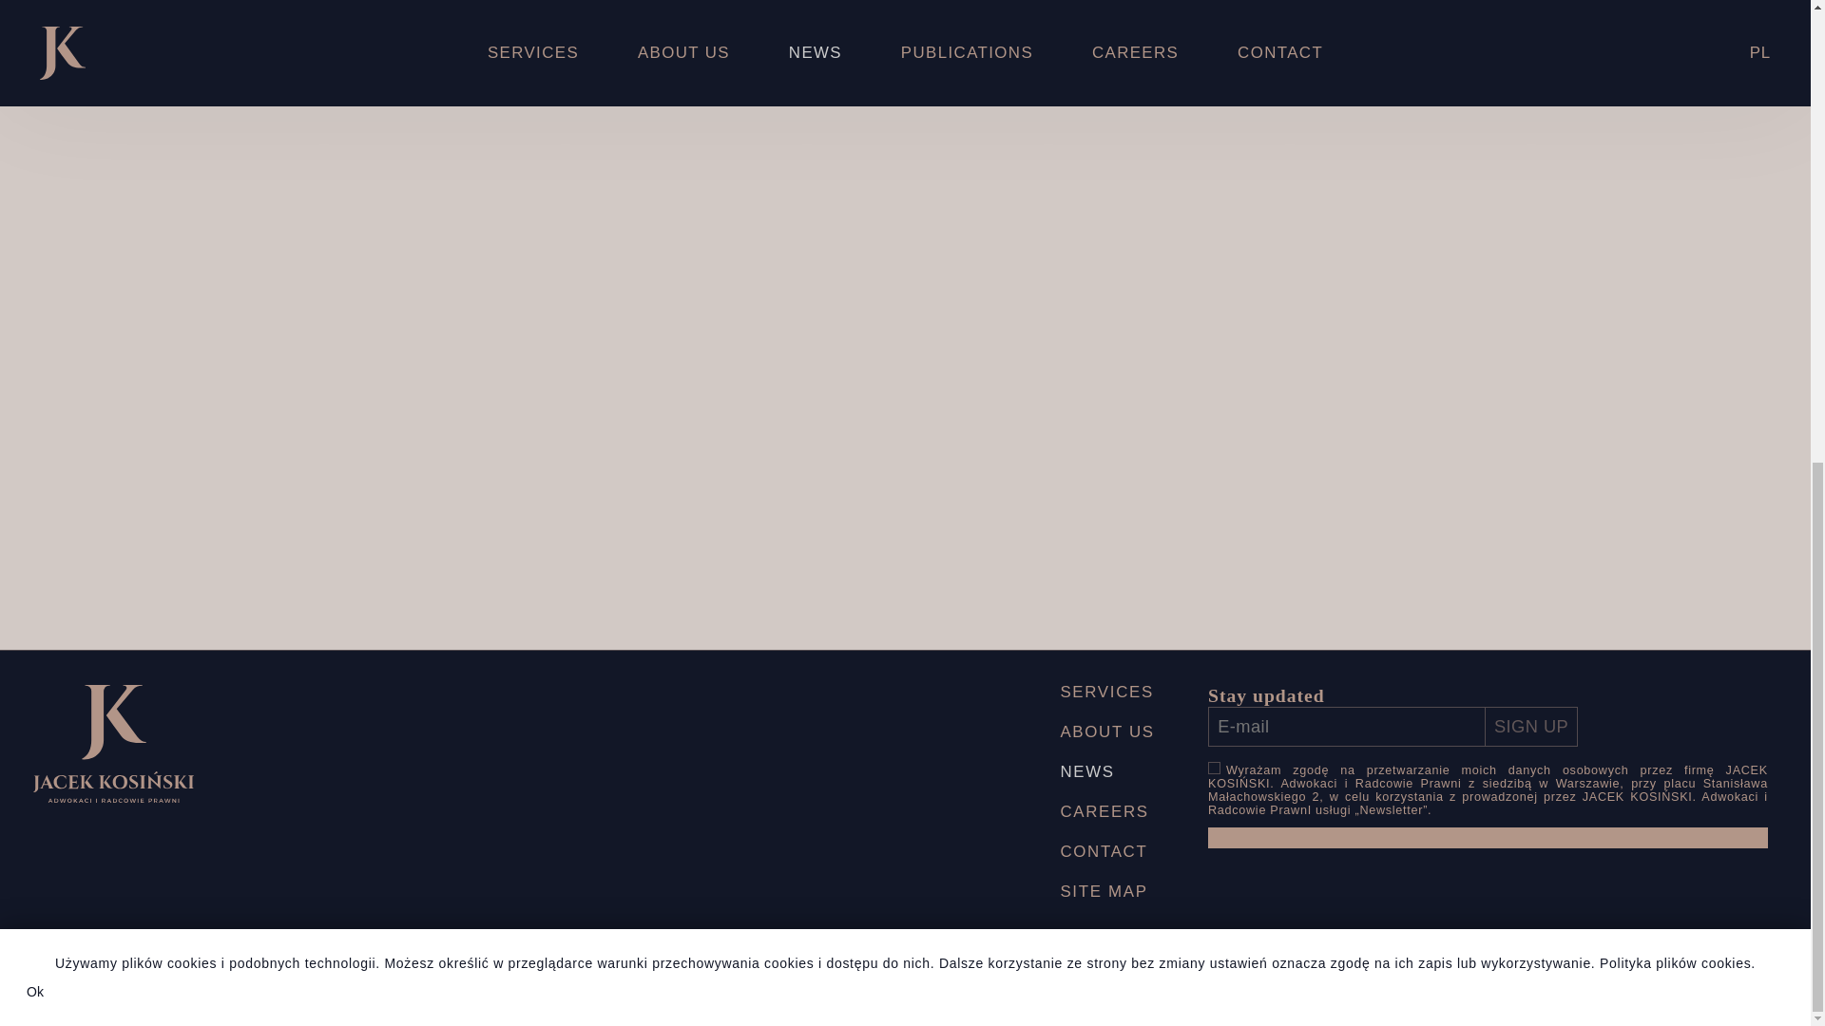 The width and height of the screenshot is (1825, 1026). I want to click on Sign up, so click(1531, 727).